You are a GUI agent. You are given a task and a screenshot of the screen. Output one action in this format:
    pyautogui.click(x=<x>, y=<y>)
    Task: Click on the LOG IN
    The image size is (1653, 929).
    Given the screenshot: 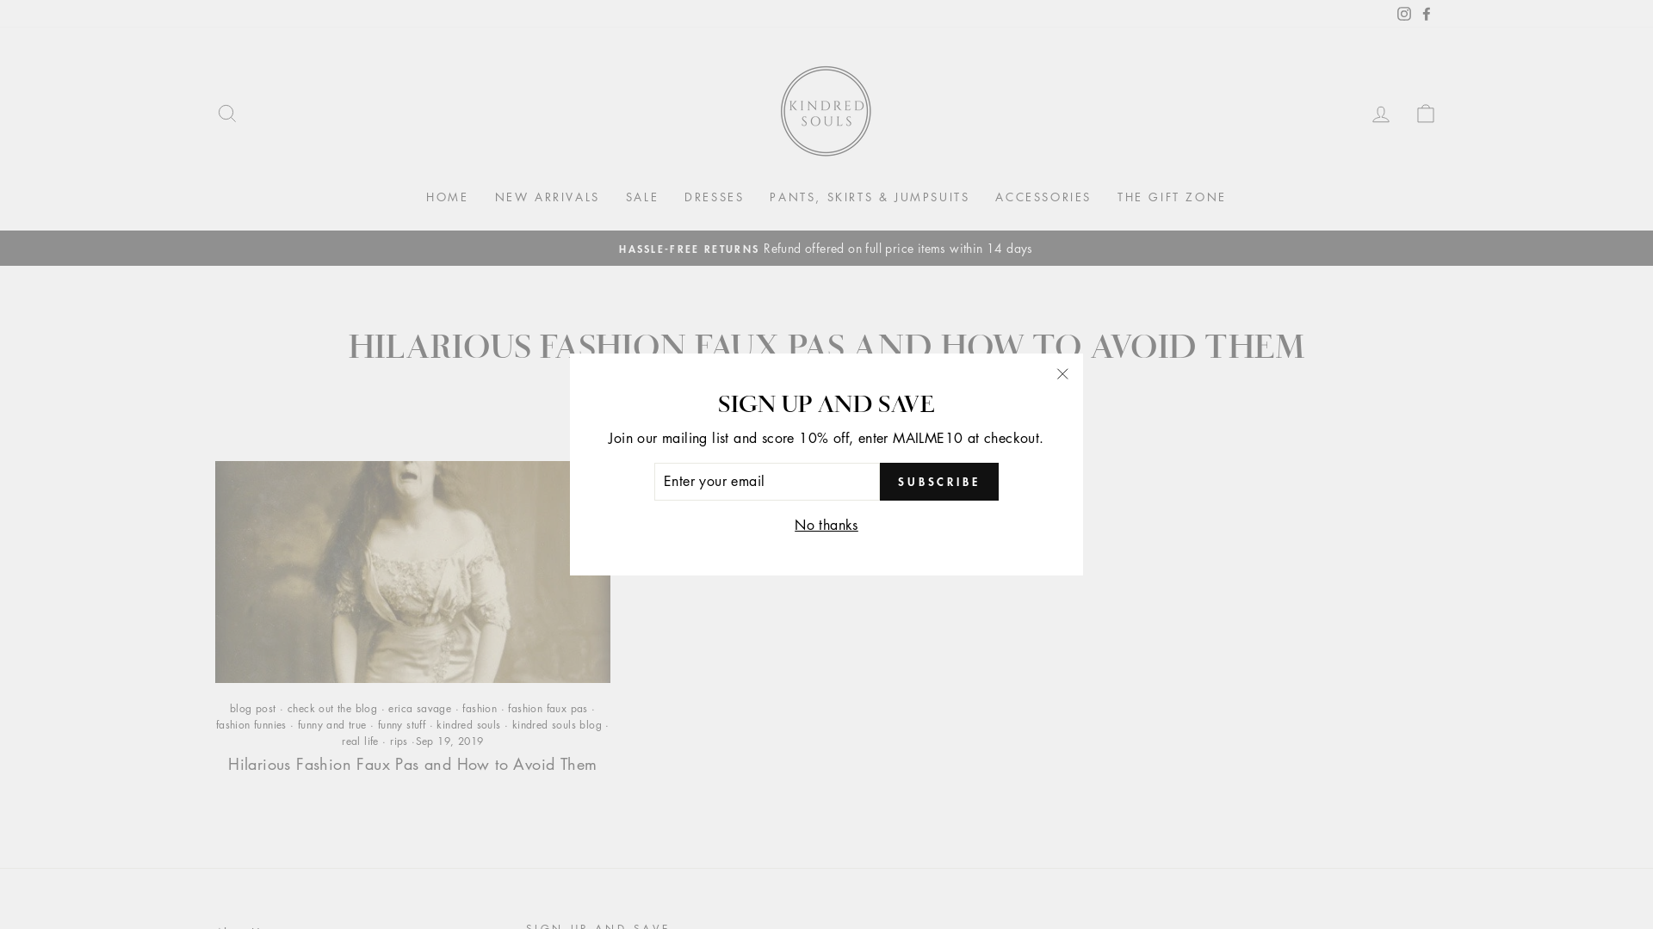 What is the action you would take?
    pyautogui.click(x=1381, y=114)
    